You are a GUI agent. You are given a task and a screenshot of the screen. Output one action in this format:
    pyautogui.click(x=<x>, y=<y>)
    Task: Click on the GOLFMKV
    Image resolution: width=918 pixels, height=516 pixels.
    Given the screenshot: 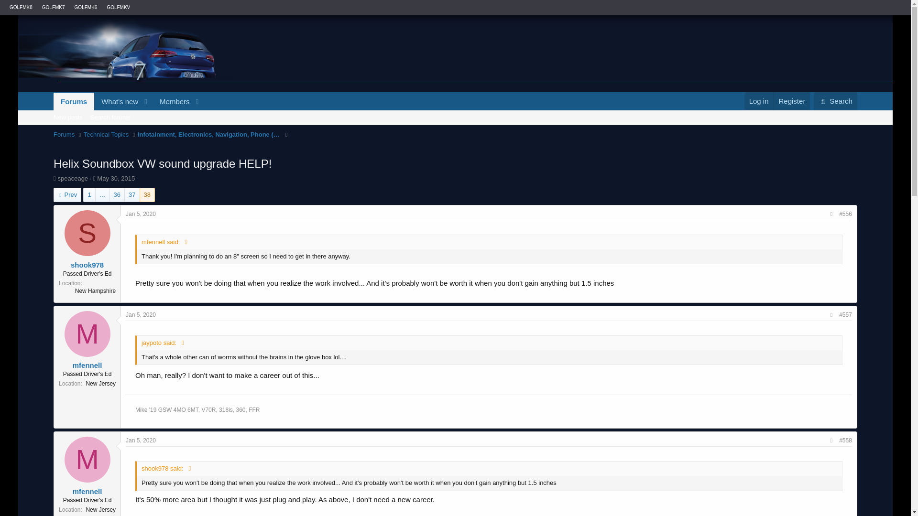 What is the action you would take?
    pyautogui.click(x=118, y=7)
    